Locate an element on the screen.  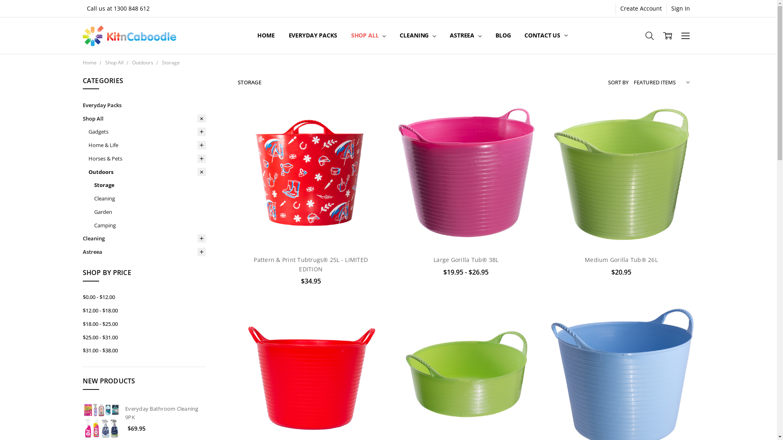
SHOP ALL is located at coordinates (369, 36).